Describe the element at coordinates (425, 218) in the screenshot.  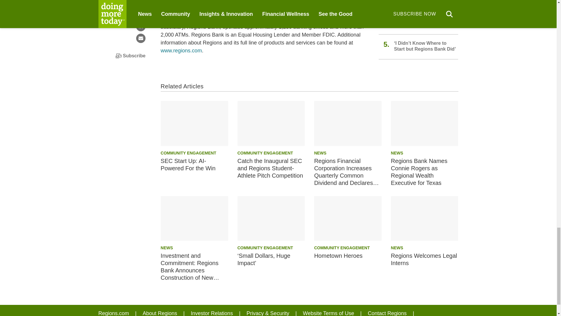
I see `Regions Welcomes Legal Interns` at that location.